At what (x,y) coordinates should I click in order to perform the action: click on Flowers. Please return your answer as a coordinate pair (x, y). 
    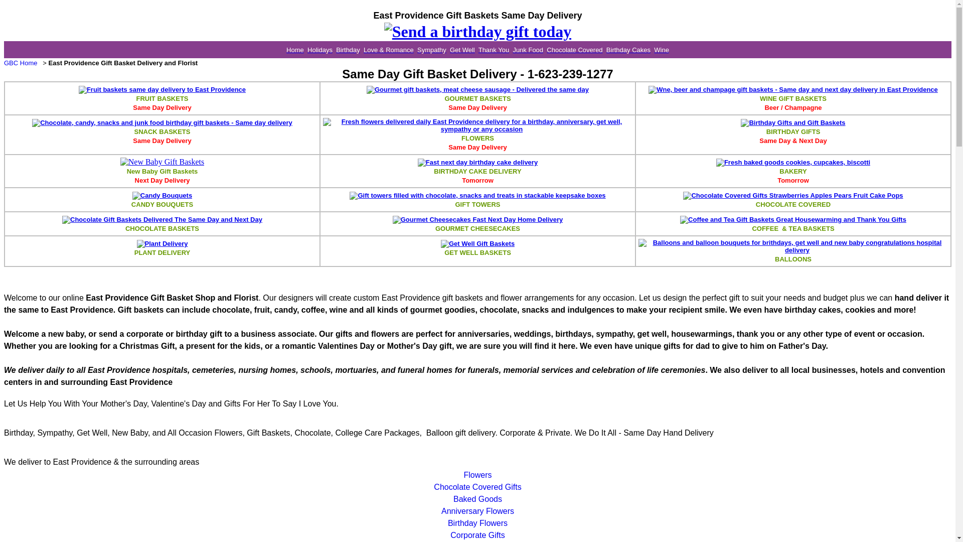
    Looking at the image, I should click on (477, 475).